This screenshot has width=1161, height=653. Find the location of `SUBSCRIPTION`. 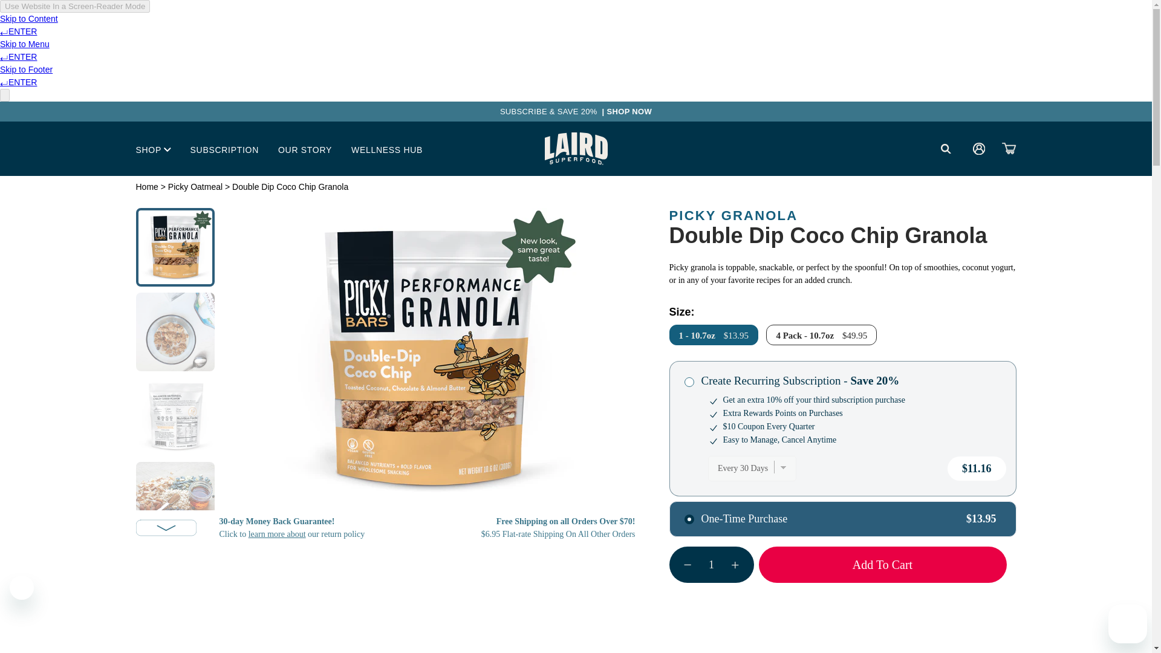

SUBSCRIPTION is located at coordinates (224, 149).